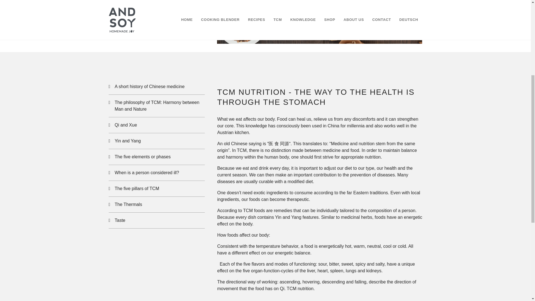 This screenshot has width=535, height=301. Describe the element at coordinates (157, 141) in the screenshot. I see `Yin and Yang` at that location.